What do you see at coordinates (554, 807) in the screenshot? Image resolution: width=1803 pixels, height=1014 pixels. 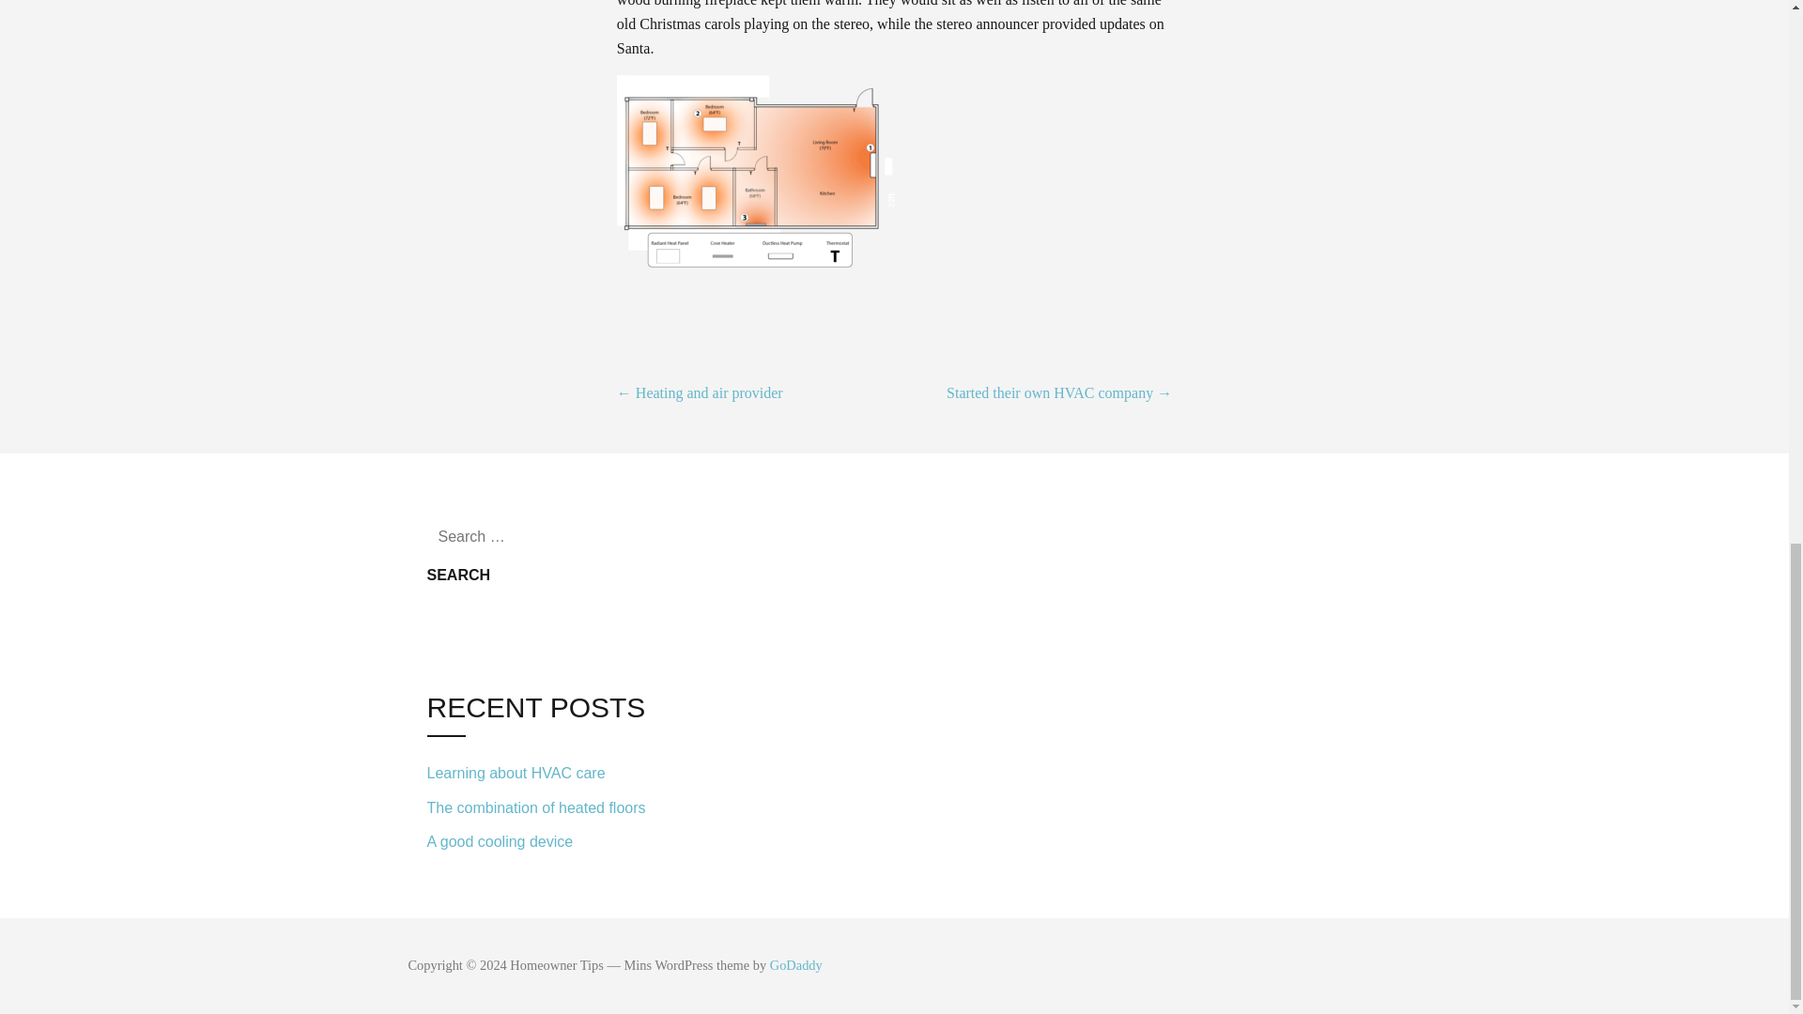 I see `The combination of heated floors` at bounding box center [554, 807].